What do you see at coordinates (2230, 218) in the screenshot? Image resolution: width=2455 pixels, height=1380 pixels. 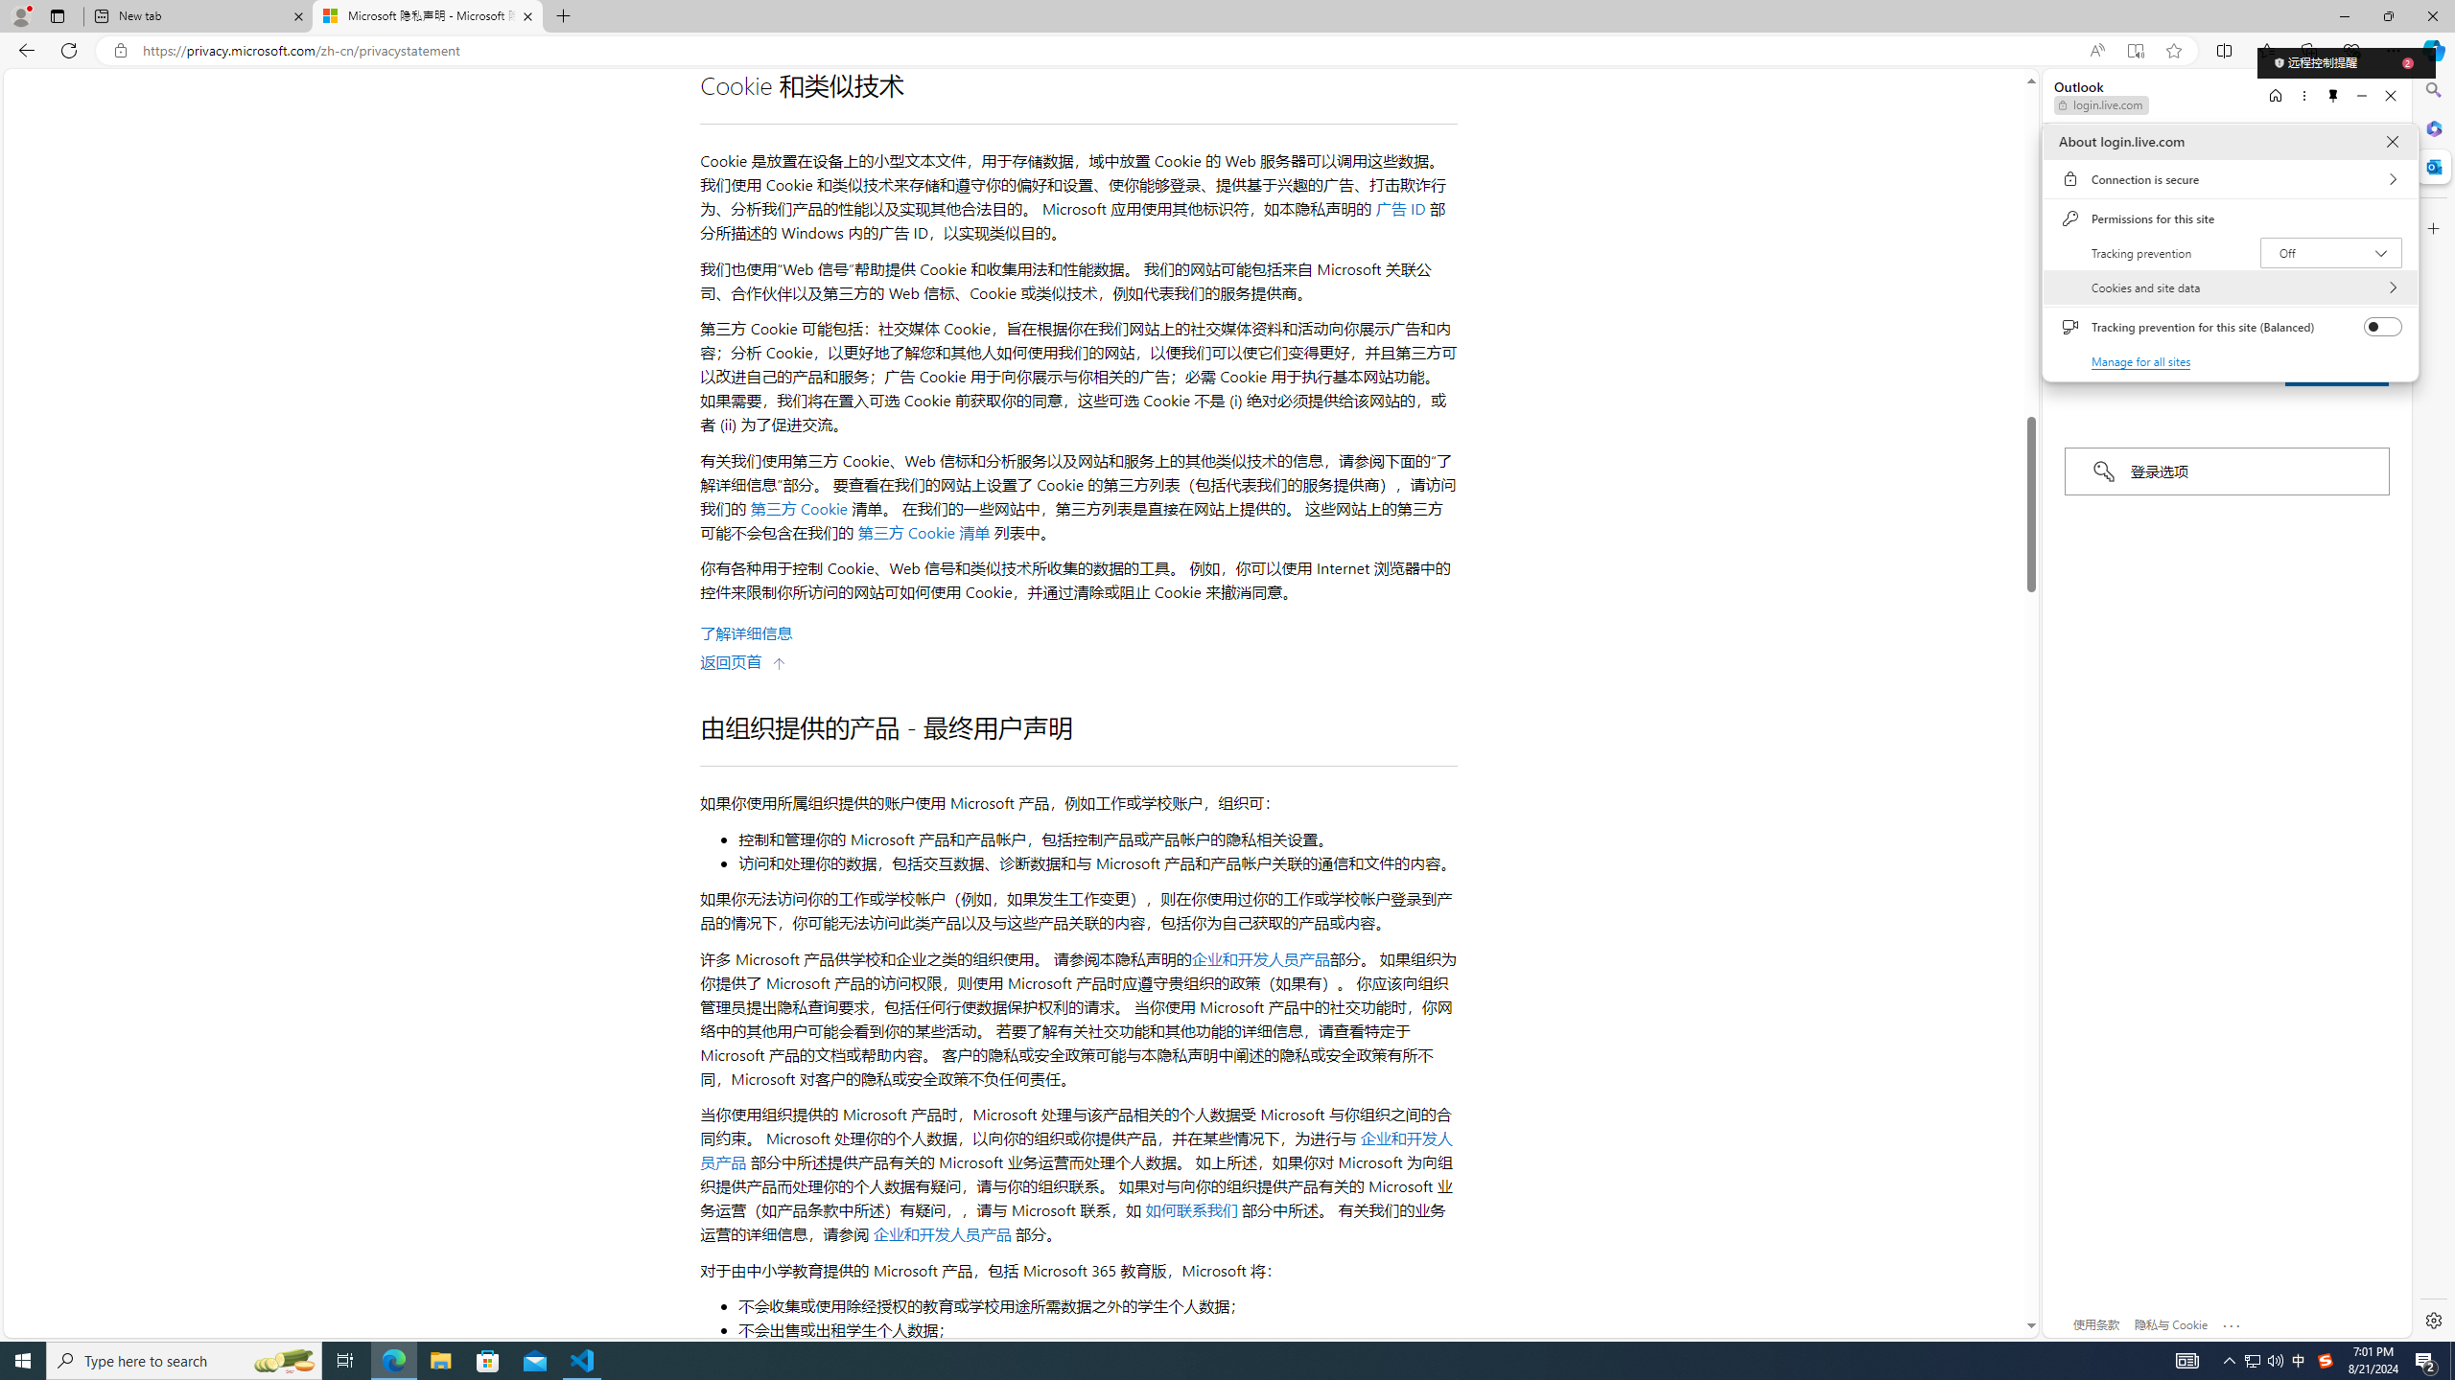 I see `Permissions for this site` at bounding box center [2230, 218].